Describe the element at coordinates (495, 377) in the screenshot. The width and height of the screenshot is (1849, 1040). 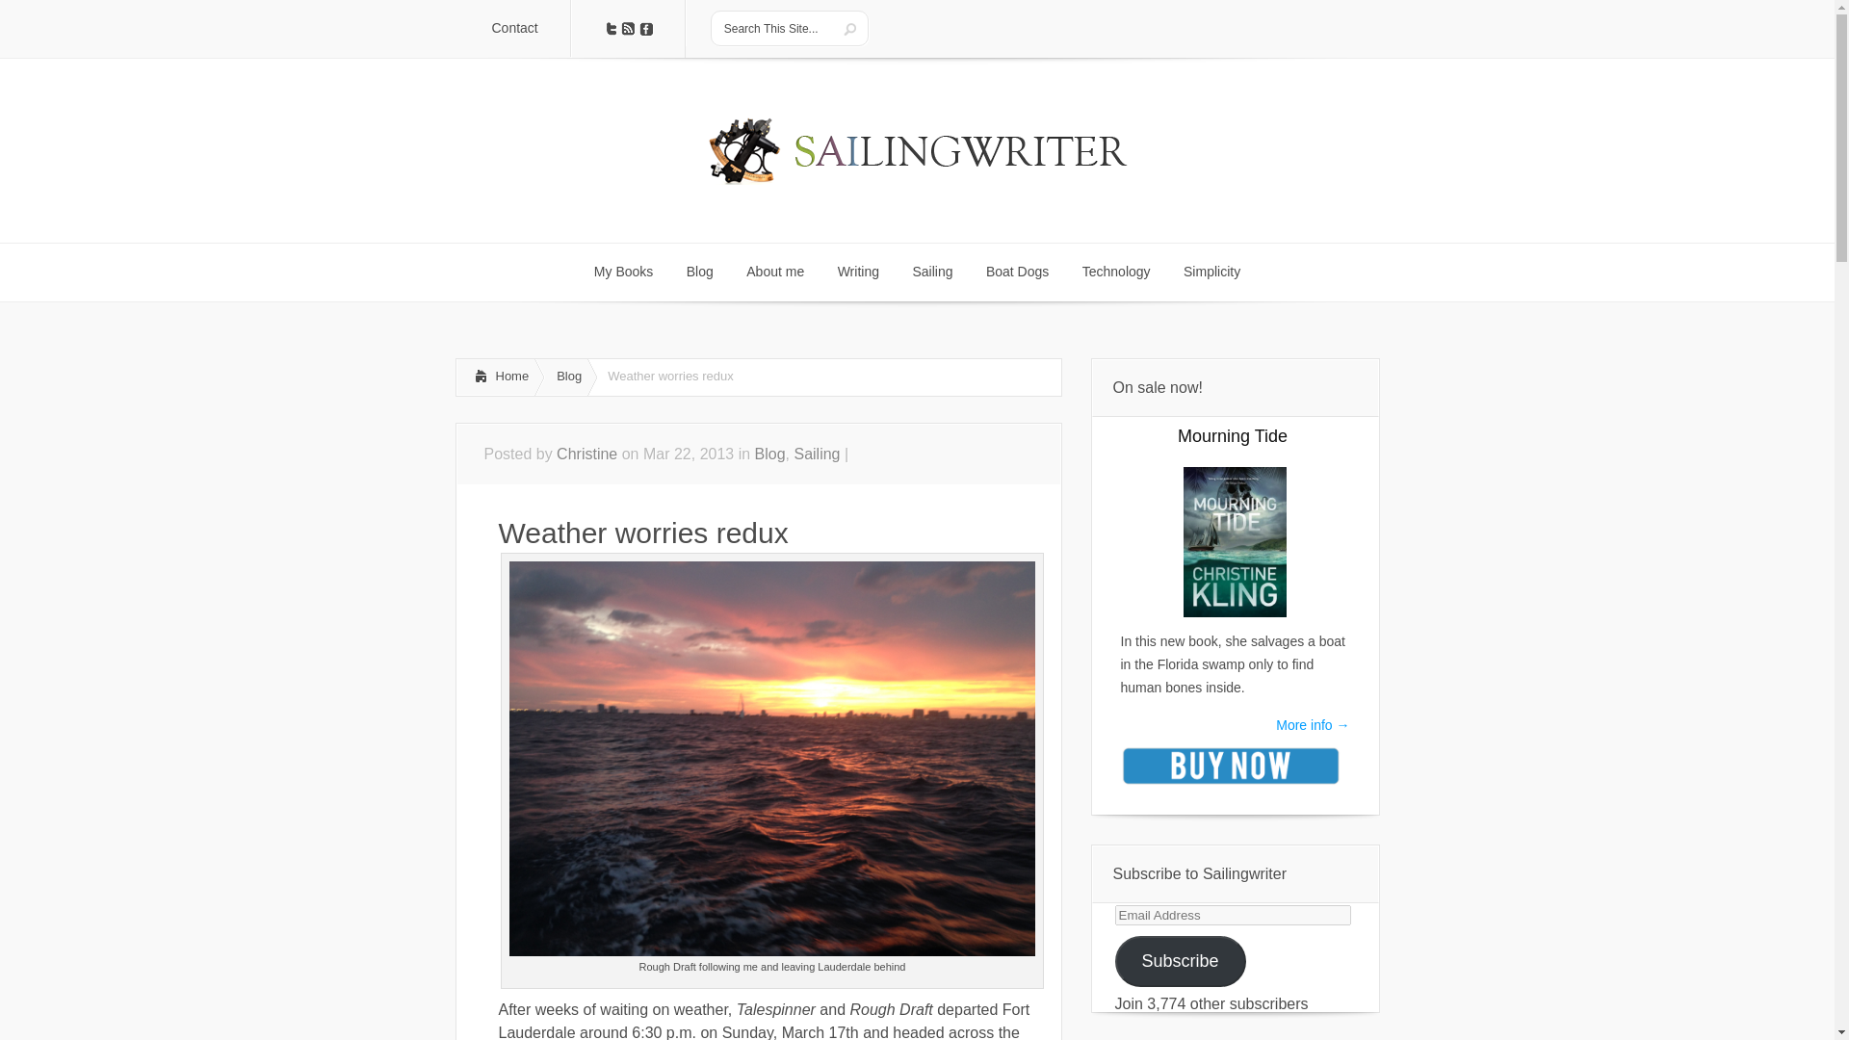
I see `Home` at that location.